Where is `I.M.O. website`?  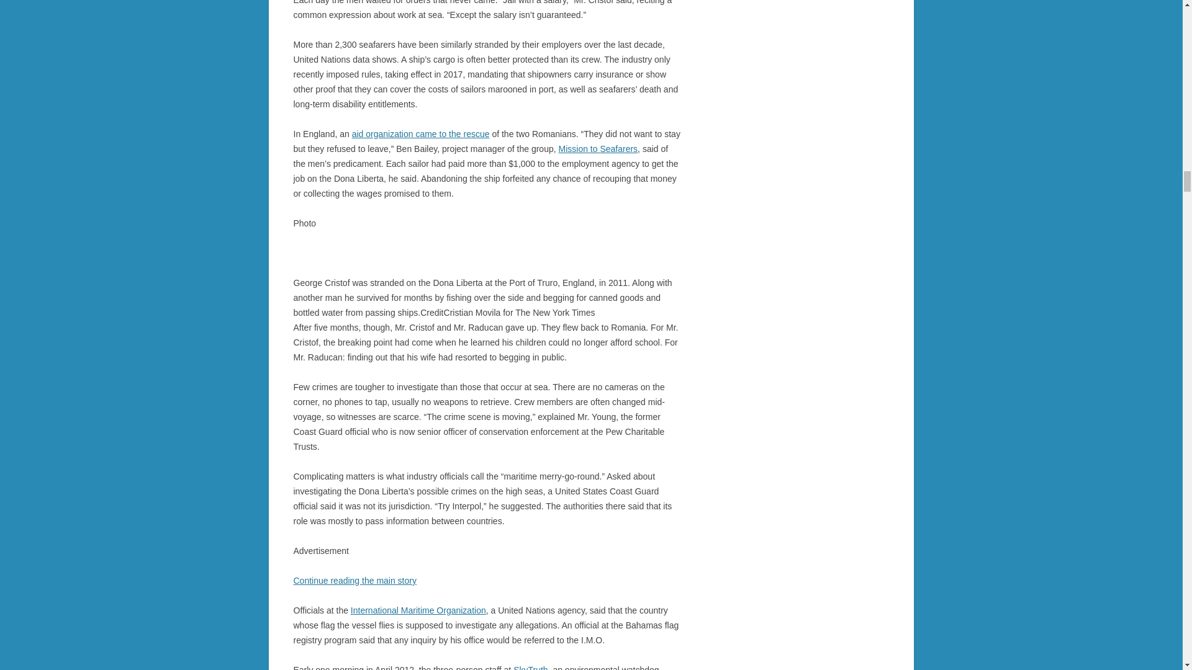 I.M.O. website is located at coordinates (418, 610).